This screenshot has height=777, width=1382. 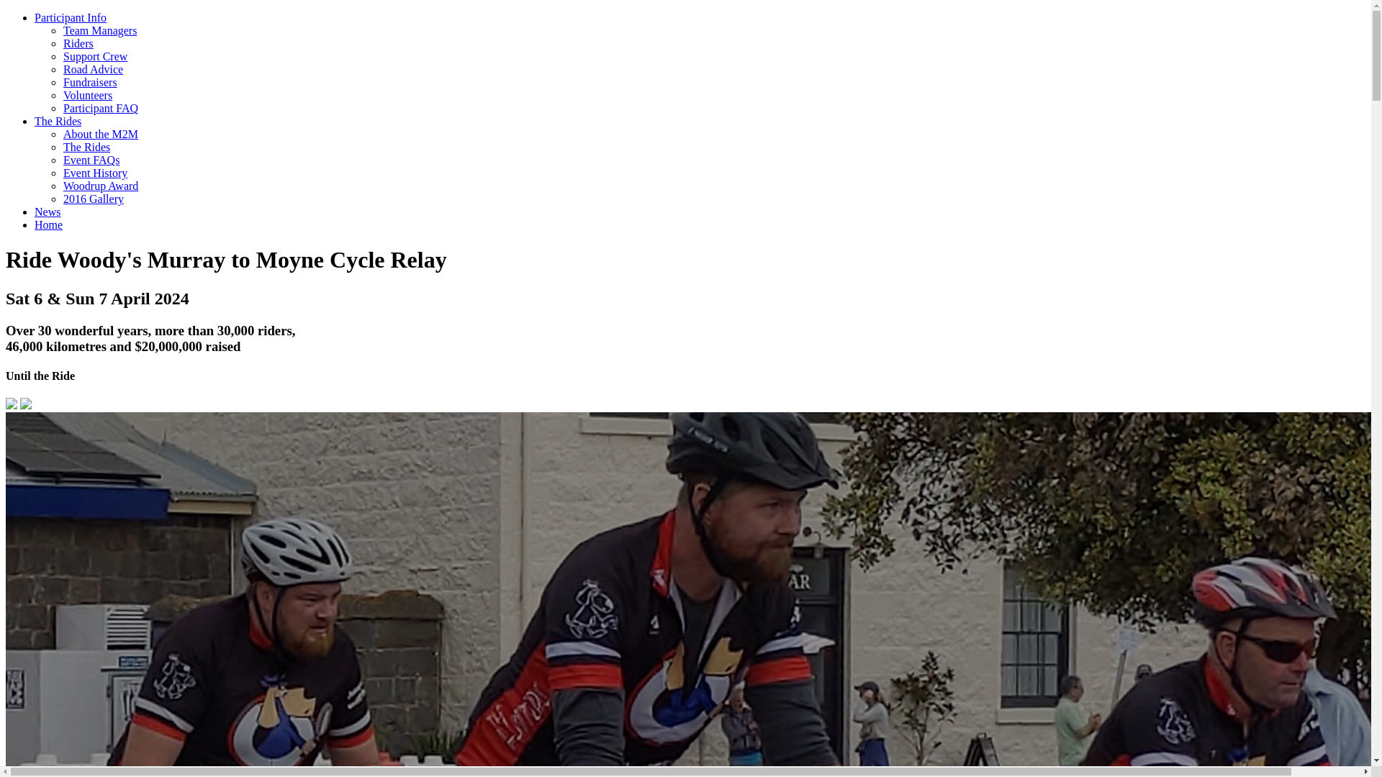 What do you see at coordinates (71, 17) in the screenshot?
I see `Participant Info` at bounding box center [71, 17].